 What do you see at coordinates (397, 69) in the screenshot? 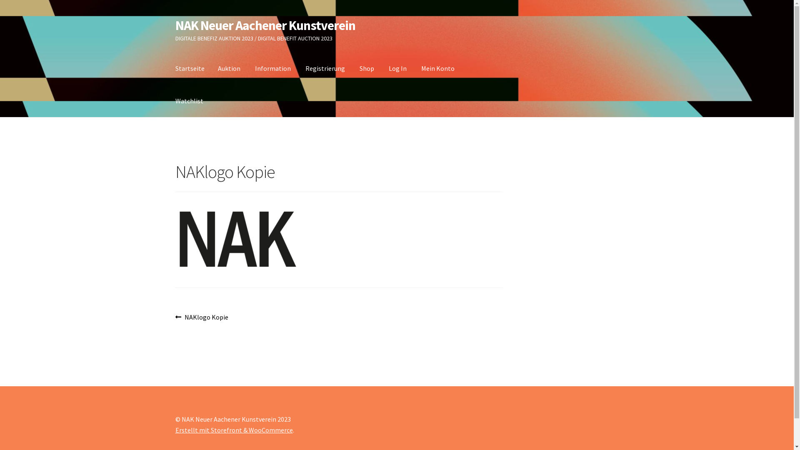
I see `Log In` at bounding box center [397, 69].